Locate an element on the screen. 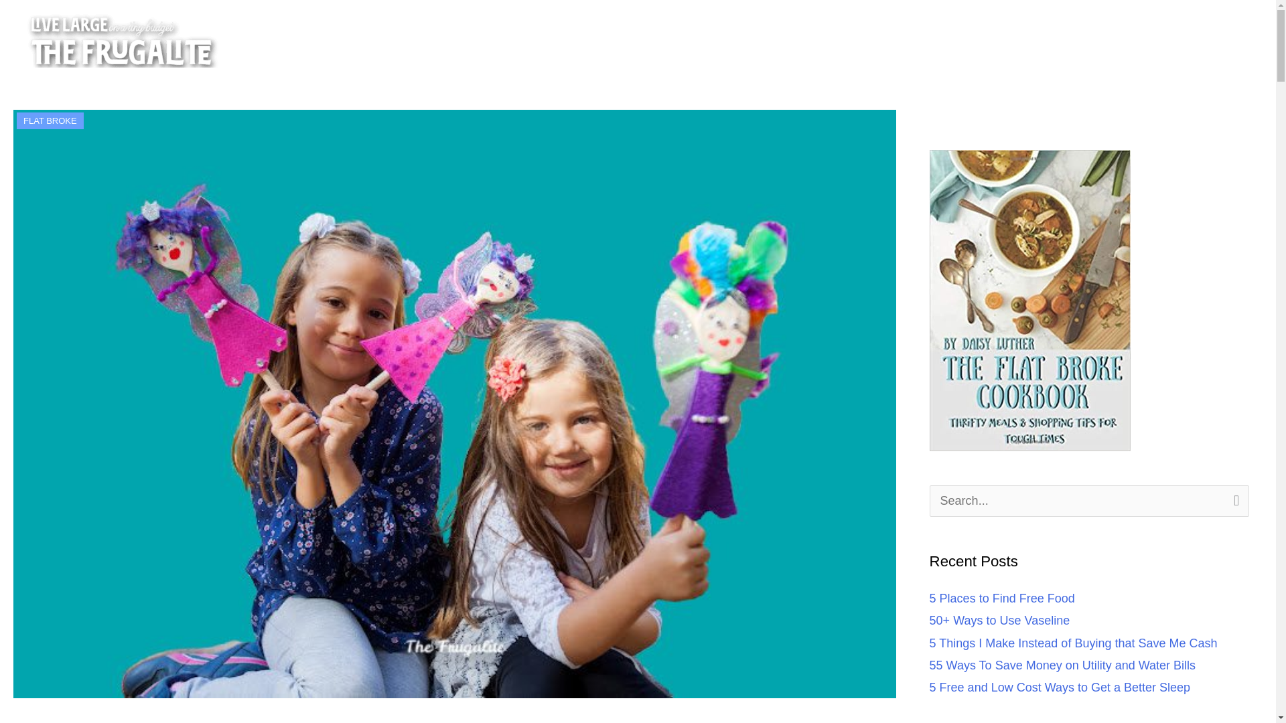 The height and width of the screenshot is (723, 1286). Frugalicious Food is located at coordinates (718, 39).